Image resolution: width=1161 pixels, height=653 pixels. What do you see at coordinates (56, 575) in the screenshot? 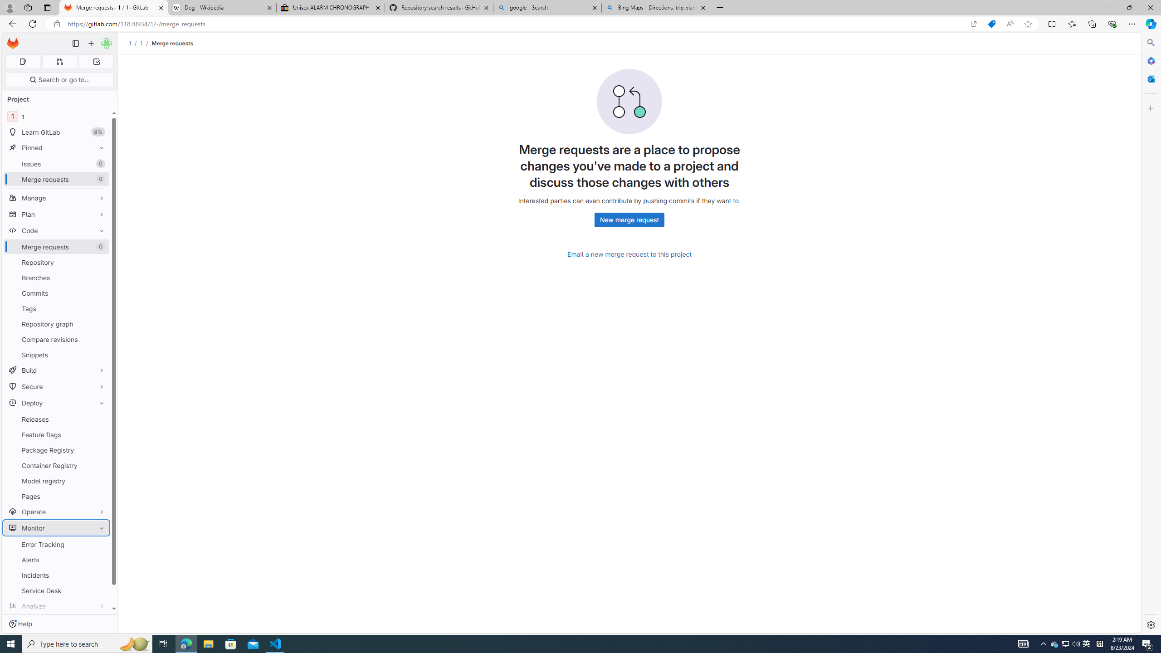
I see `Incidents` at bounding box center [56, 575].